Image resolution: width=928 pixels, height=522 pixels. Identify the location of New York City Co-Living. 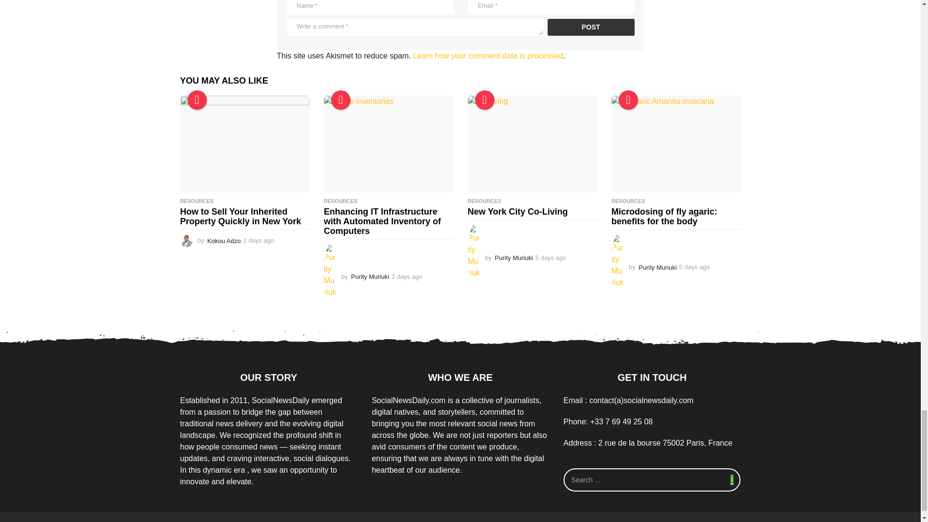
(533, 144).